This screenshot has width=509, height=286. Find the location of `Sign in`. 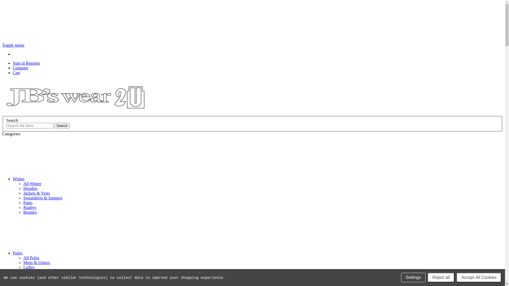

Sign in is located at coordinates (19, 63).